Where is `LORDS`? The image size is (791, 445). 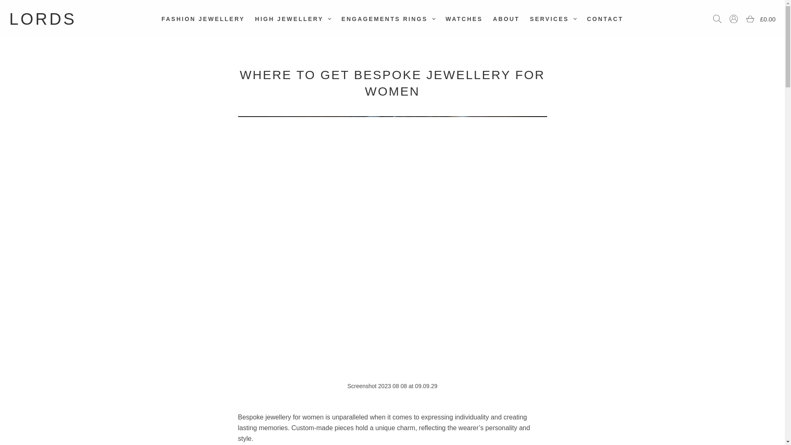 LORDS is located at coordinates (42, 19).